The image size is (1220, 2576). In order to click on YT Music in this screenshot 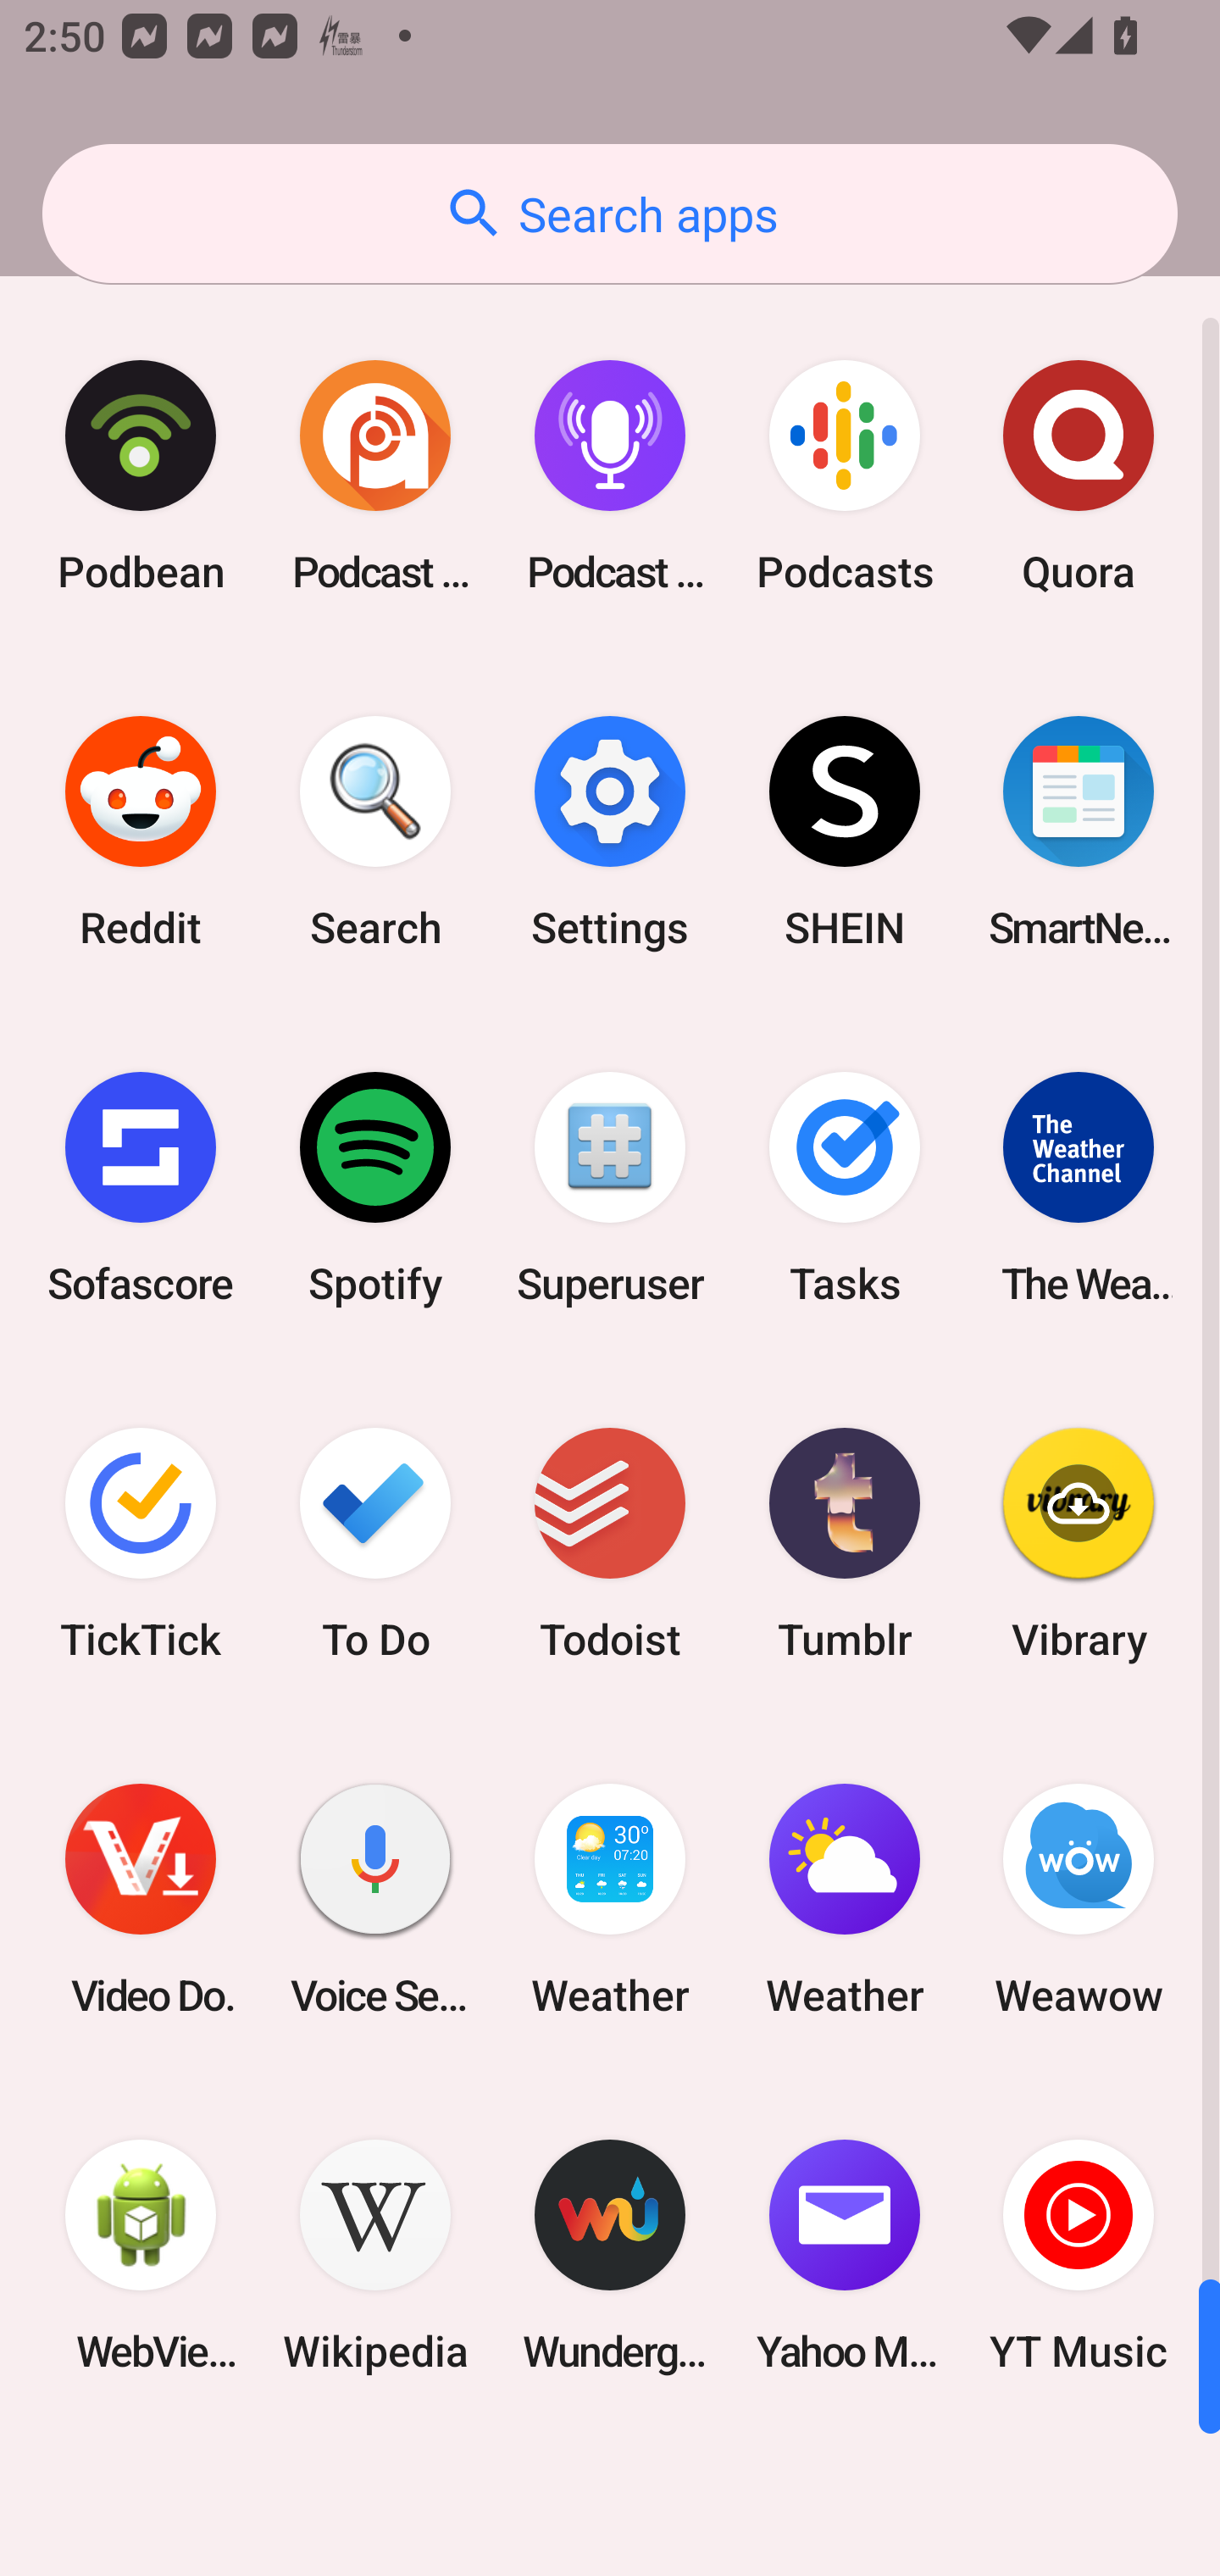, I will do `click(1079, 2256)`.